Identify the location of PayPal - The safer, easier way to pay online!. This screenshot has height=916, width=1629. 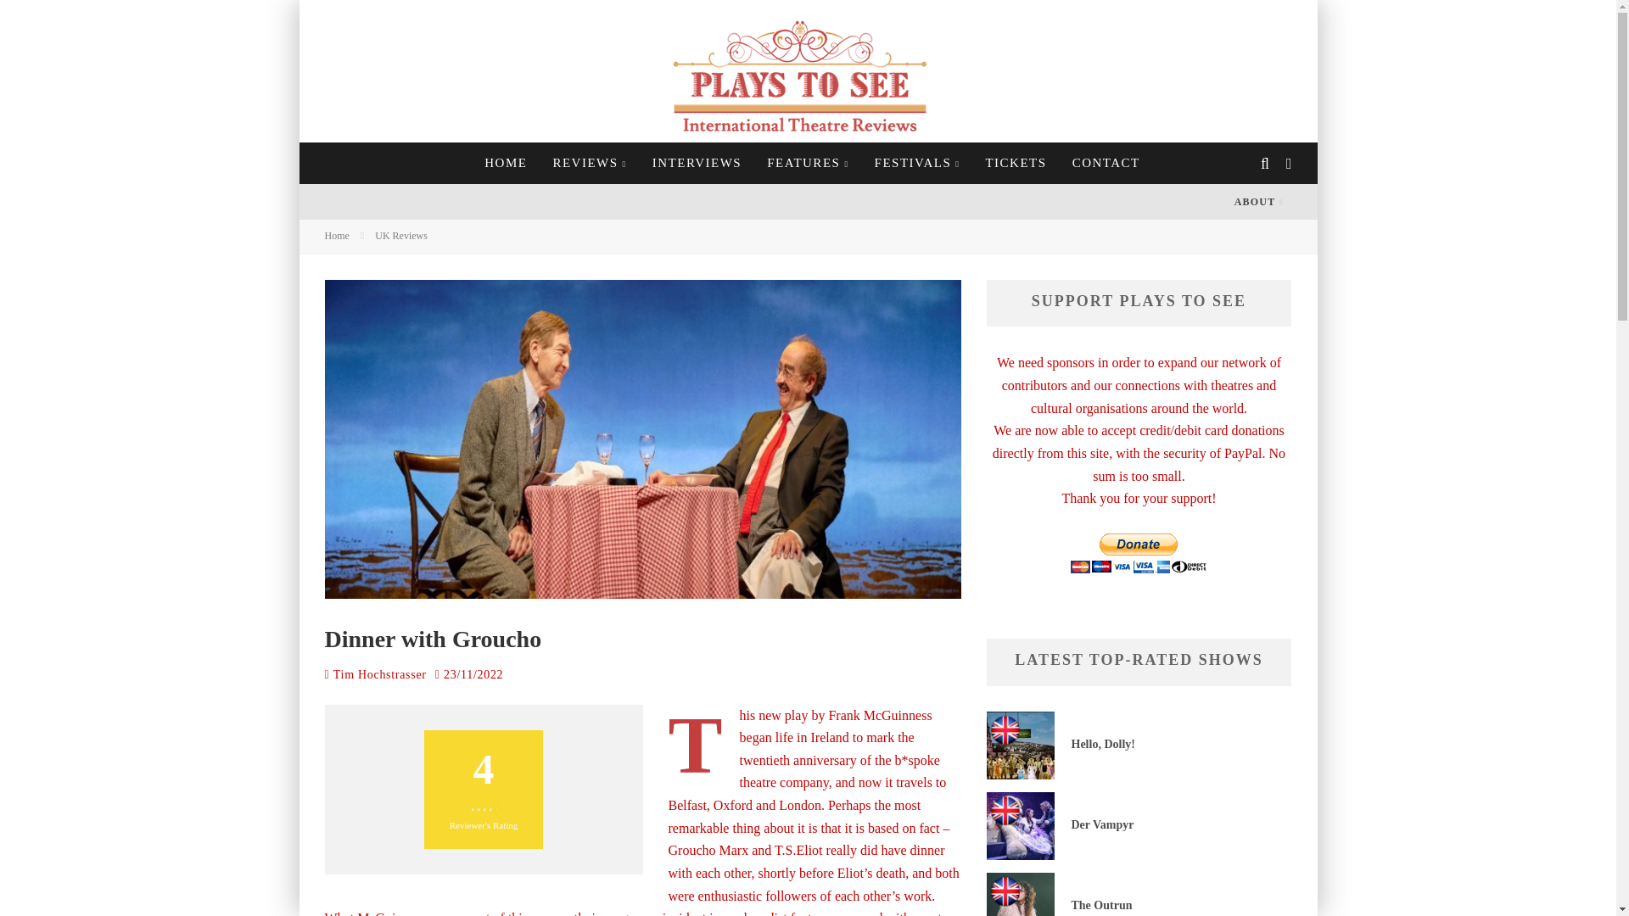
(1139, 552).